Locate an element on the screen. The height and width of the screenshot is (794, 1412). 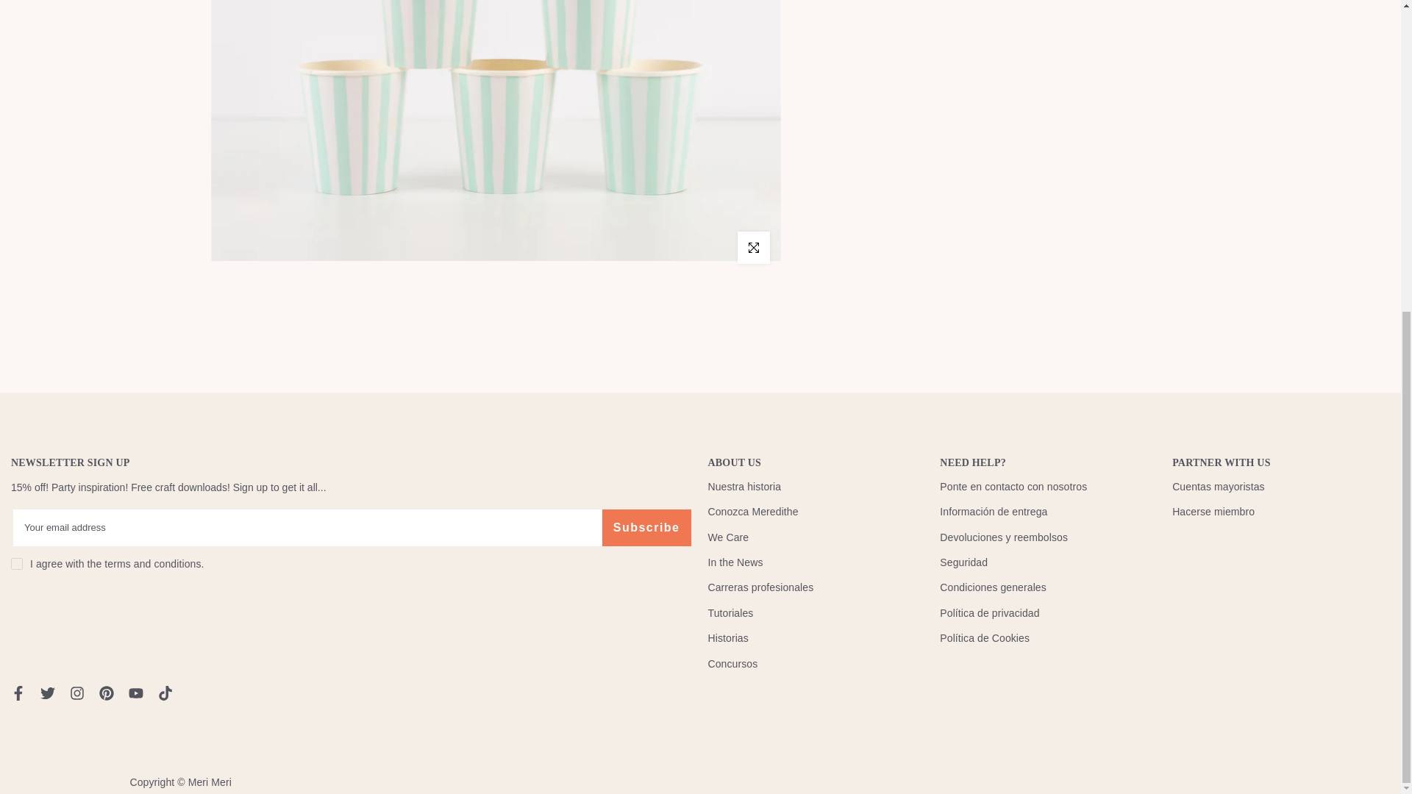
terms and conditions is located at coordinates (152, 564).